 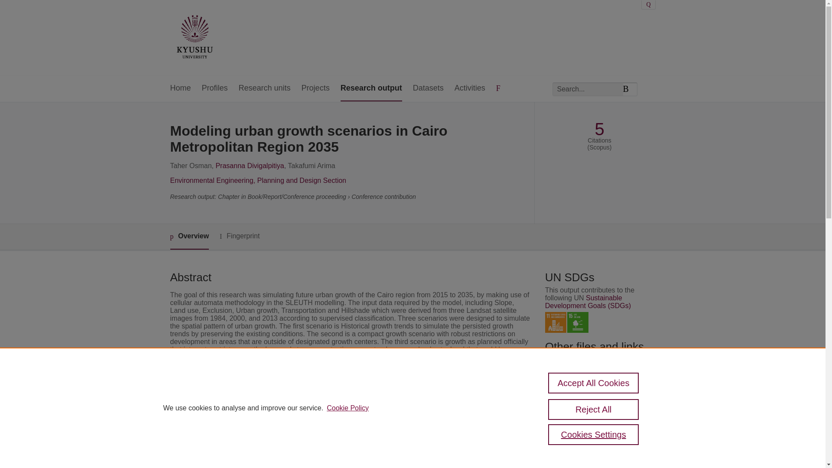 I want to click on SDG 11 - Sustainable Cities and Communities, so click(x=556, y=322).